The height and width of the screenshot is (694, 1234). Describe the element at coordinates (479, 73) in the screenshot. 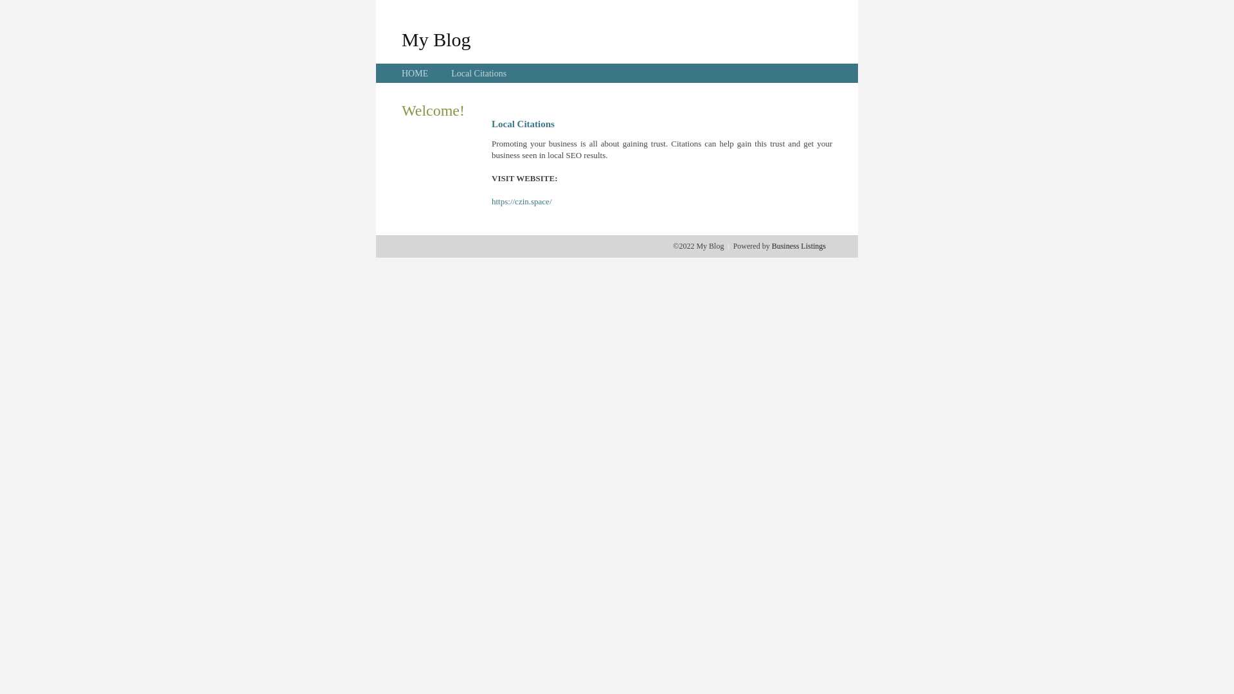

I see `Local Citations` at that location.